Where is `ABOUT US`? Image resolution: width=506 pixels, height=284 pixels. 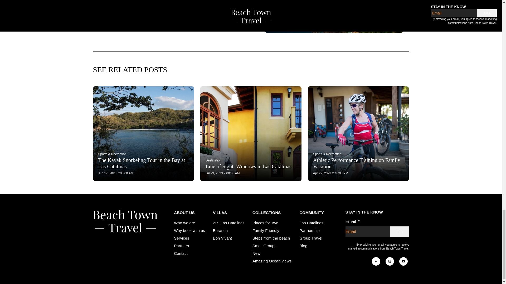 ABOUT US is located at coordinates (189, 213).